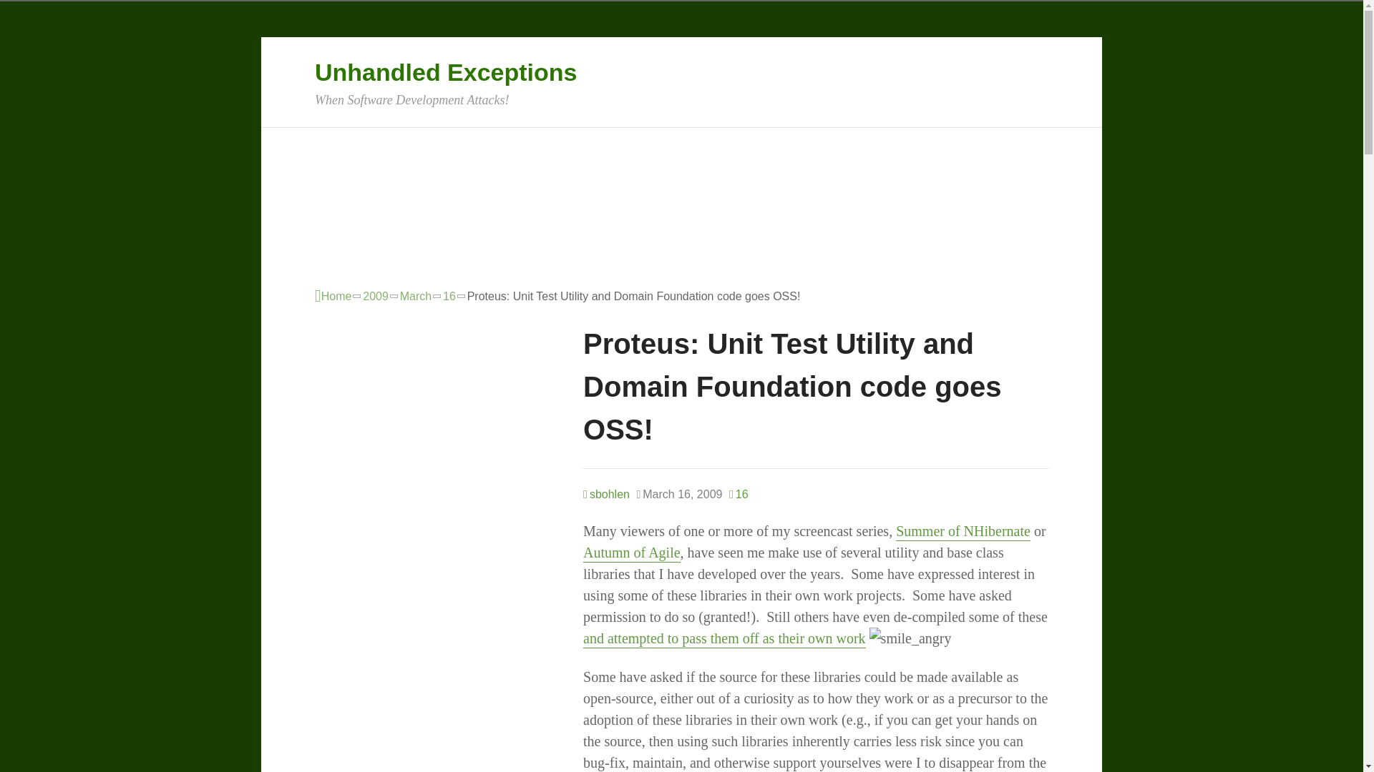 The height and width of the screenshot is (772, 1374). What do you see at coordinates (678, 495) in the screenshot?
I see `Monday, March 16, 2009, 10:26 pm` at bounding box center [678, 495].